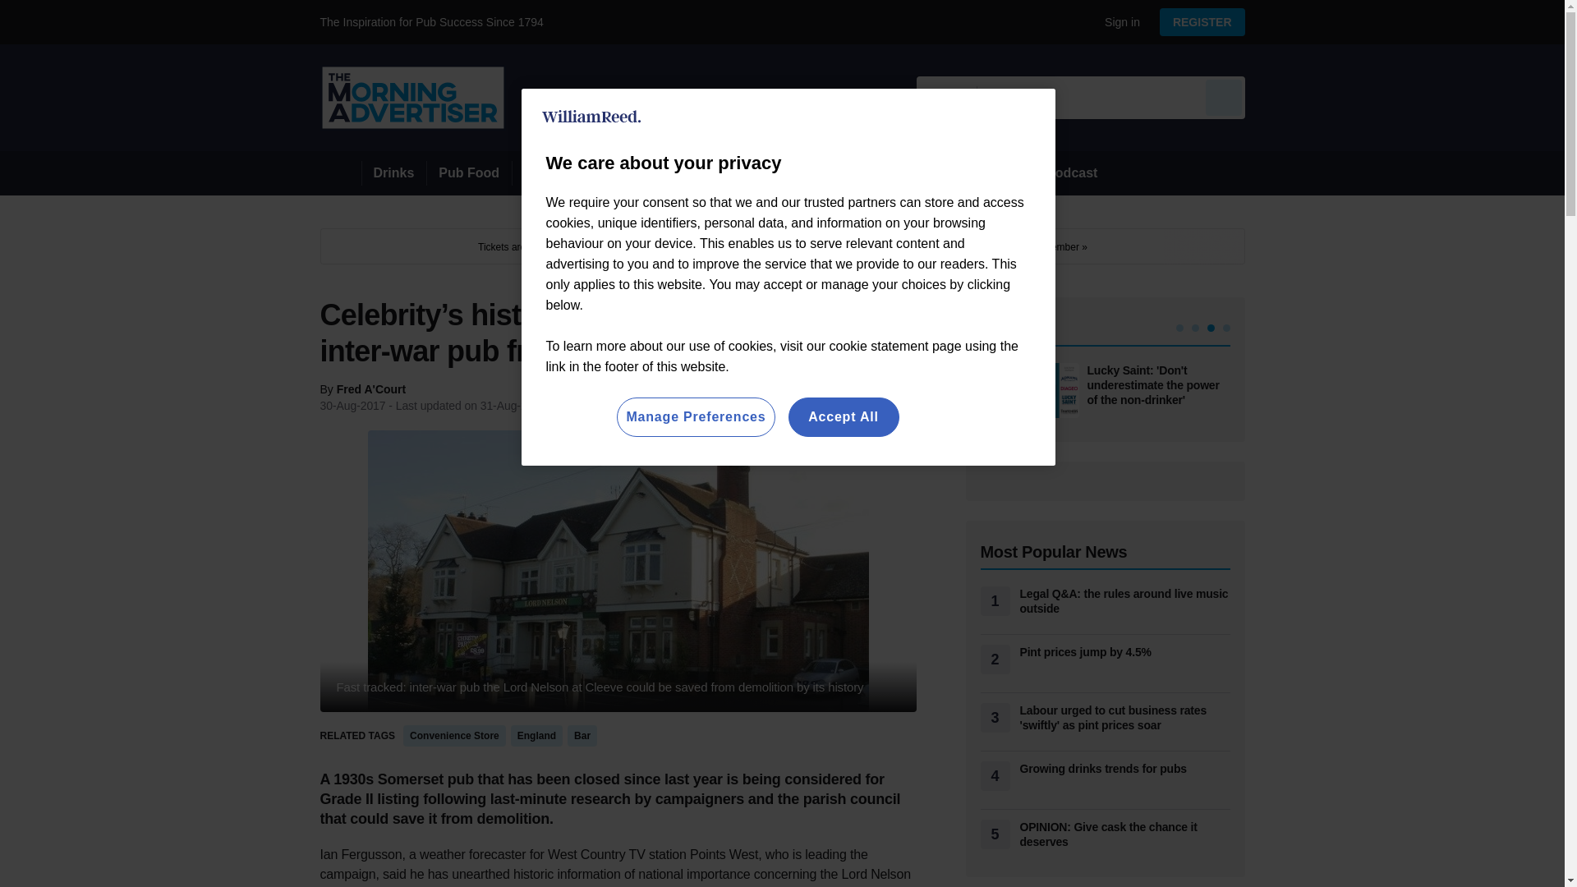  What do you see at coordinates (340, 172) in the screenshot?
I see `Home` at bounding box center [340, 172].